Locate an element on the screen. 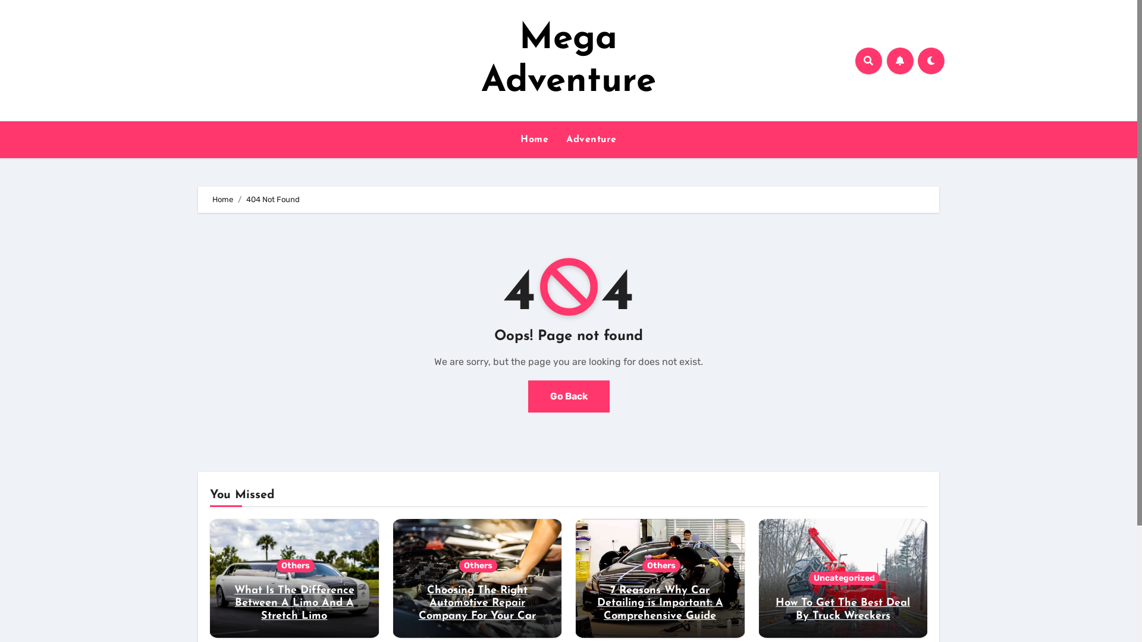 Image resolution: width=1142 pixels, height=642 pixels. Go Back is located at coordinates (569, 396).